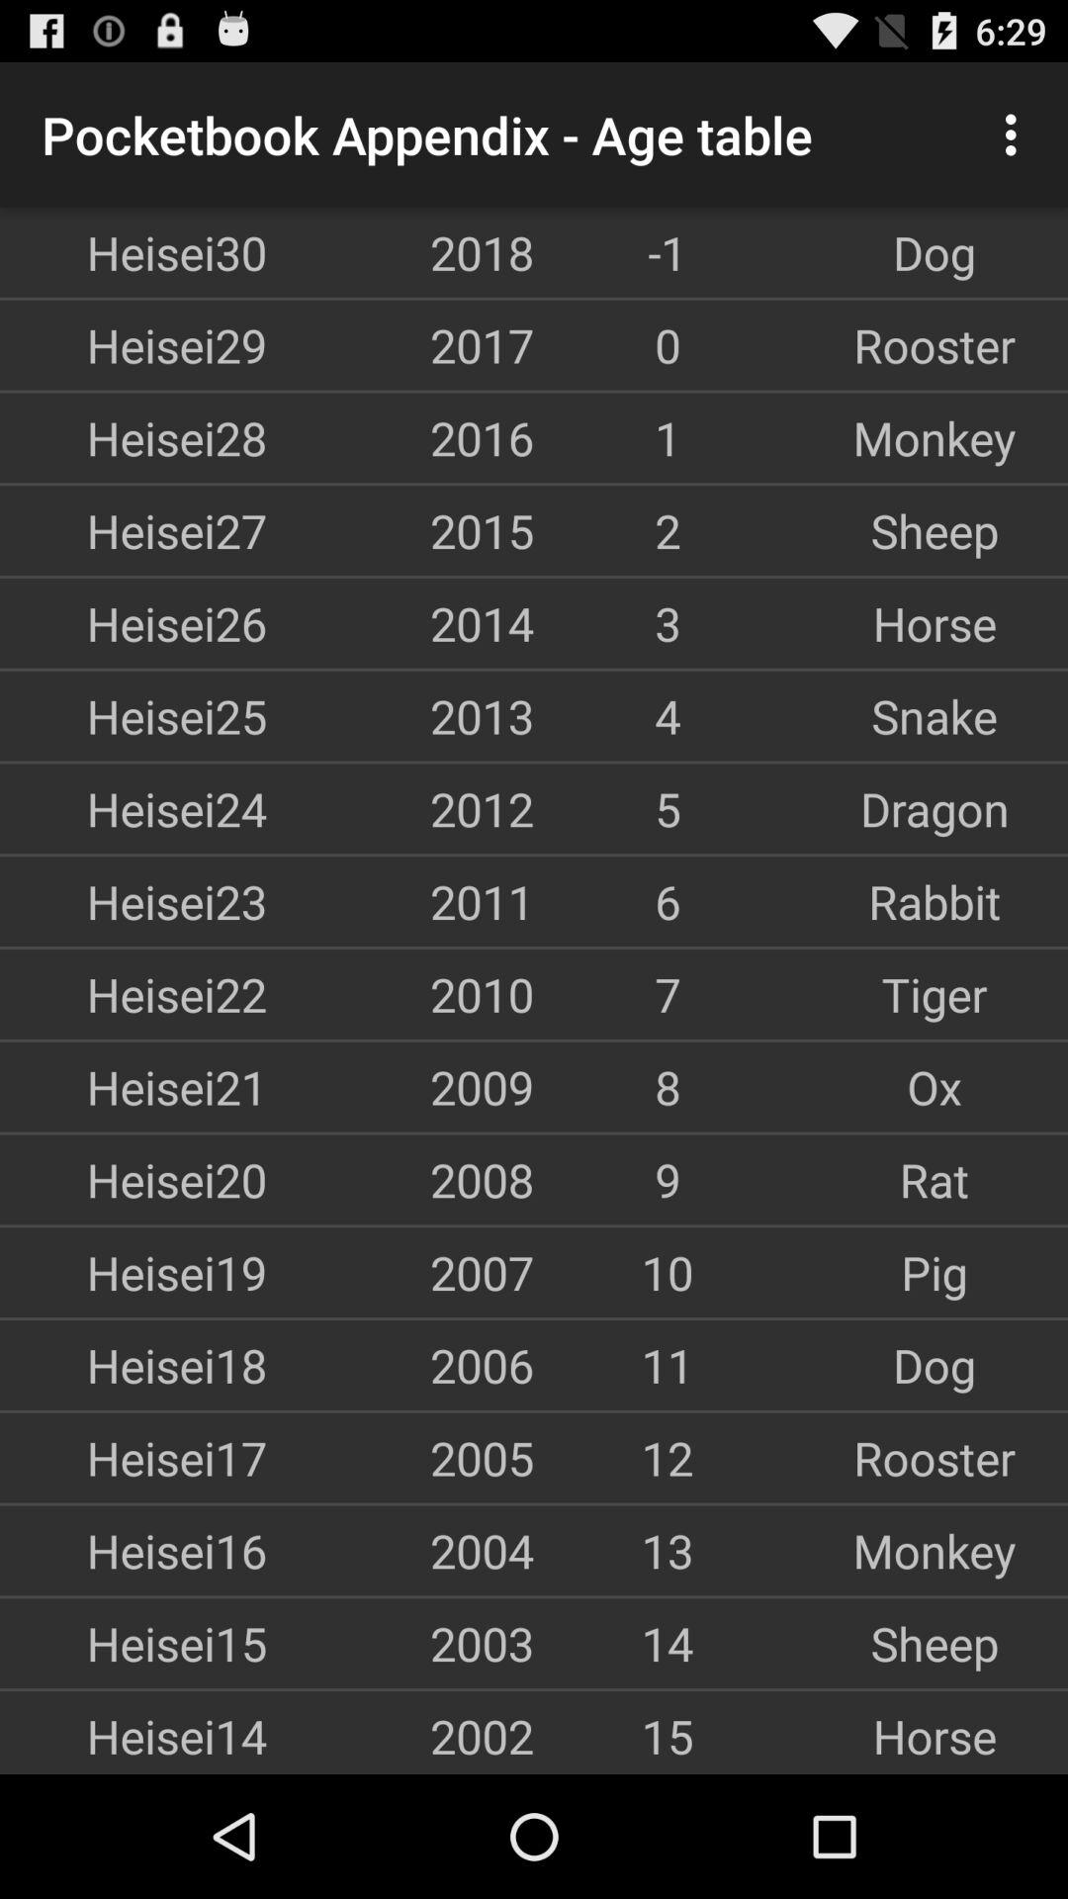 The image size is (1068, 1899). I want to click on launch the item next to rooster icon, so click(667, 1458).